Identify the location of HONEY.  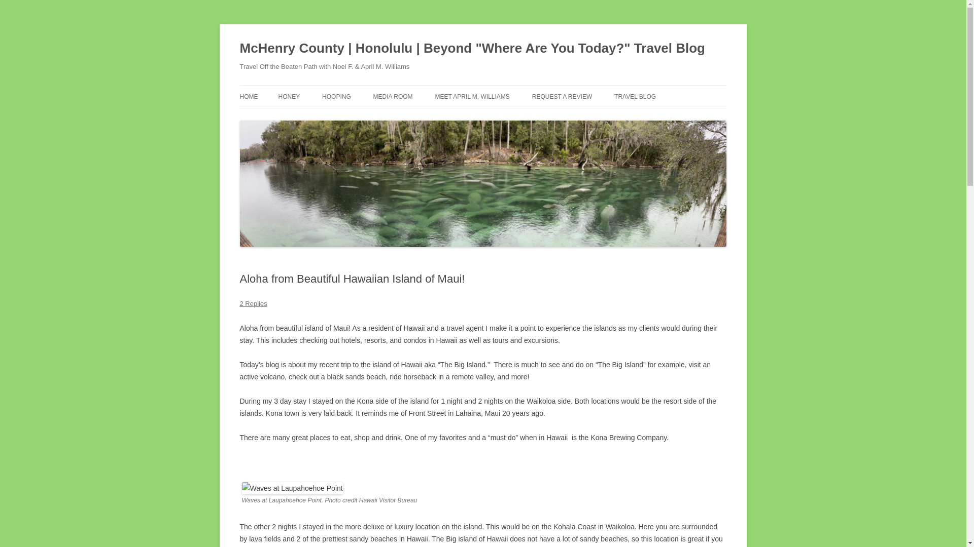
(289, 96).